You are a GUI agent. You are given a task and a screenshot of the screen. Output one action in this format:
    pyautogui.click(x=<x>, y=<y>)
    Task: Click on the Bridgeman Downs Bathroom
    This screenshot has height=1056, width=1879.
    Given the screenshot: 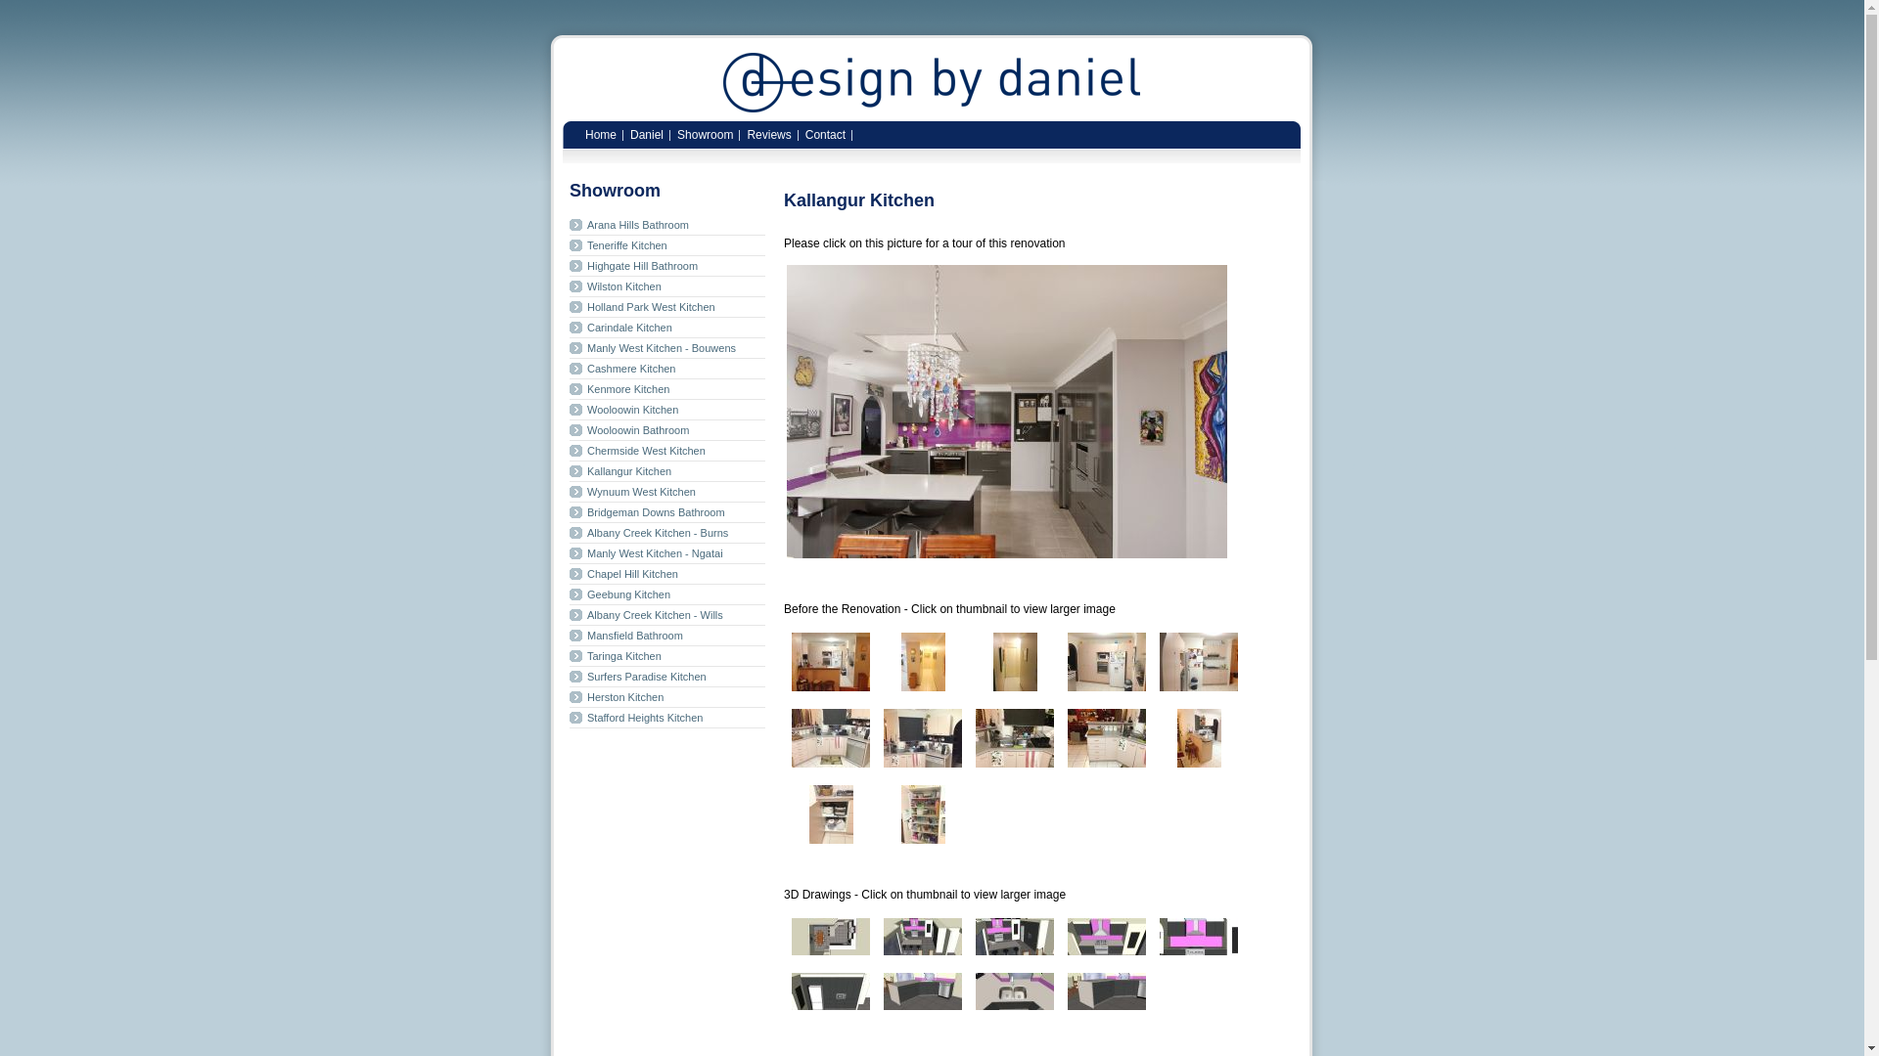 What is the action you would take?
    pyautogui.click(x=667, y=512)
    